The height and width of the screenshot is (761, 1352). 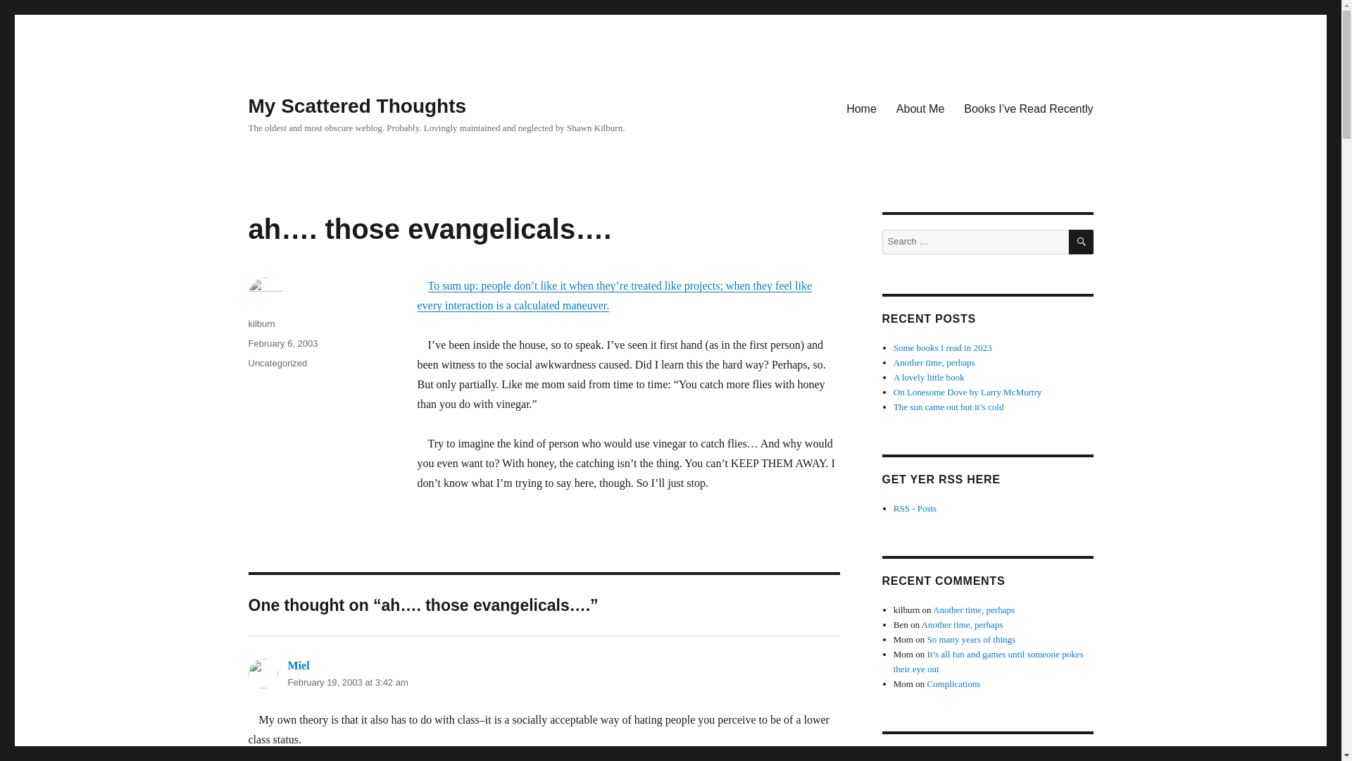 I want to click on Another time, perhaps, so click(x=962, y=624).